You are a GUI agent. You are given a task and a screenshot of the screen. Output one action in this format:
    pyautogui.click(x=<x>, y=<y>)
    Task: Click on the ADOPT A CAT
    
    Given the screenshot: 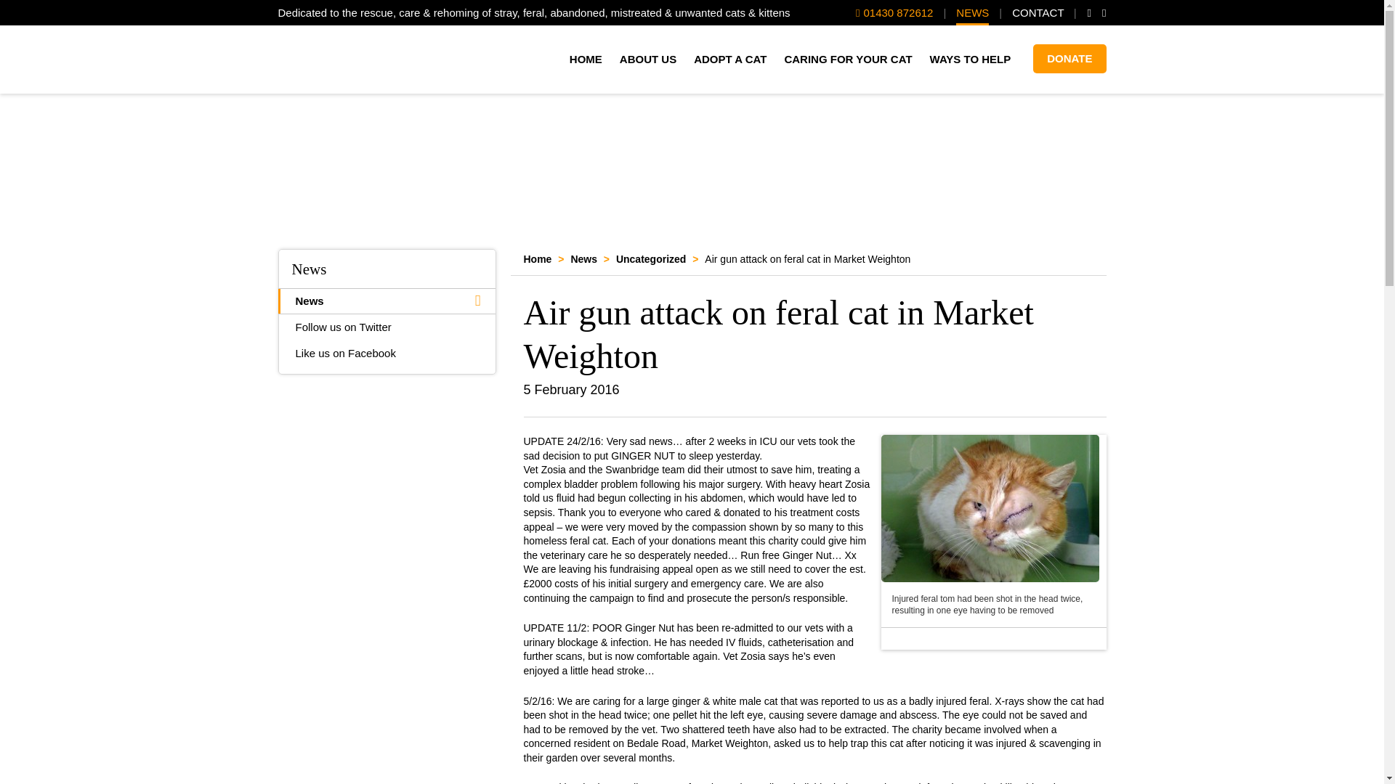 What is the action you would take?
    pyautogui.click(x=729, y=60)
    